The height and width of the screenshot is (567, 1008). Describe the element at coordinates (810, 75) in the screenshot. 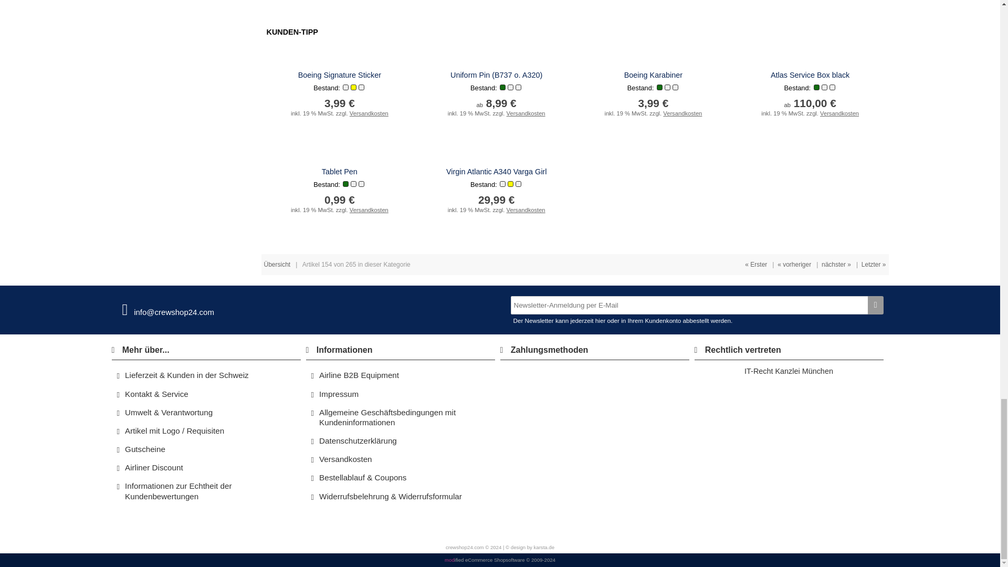

I see `Atlas Service Box black` at that location.